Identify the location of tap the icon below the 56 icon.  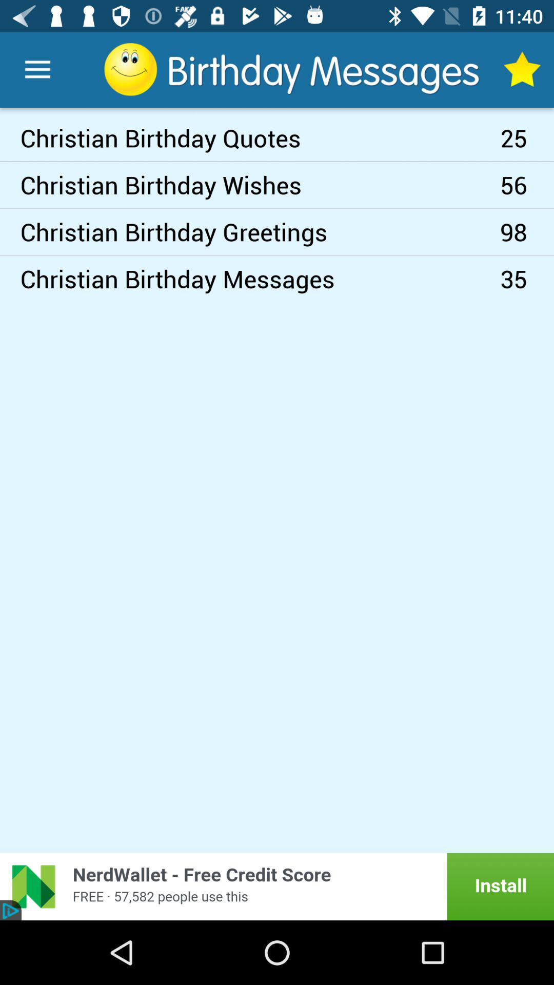
(527, 232).